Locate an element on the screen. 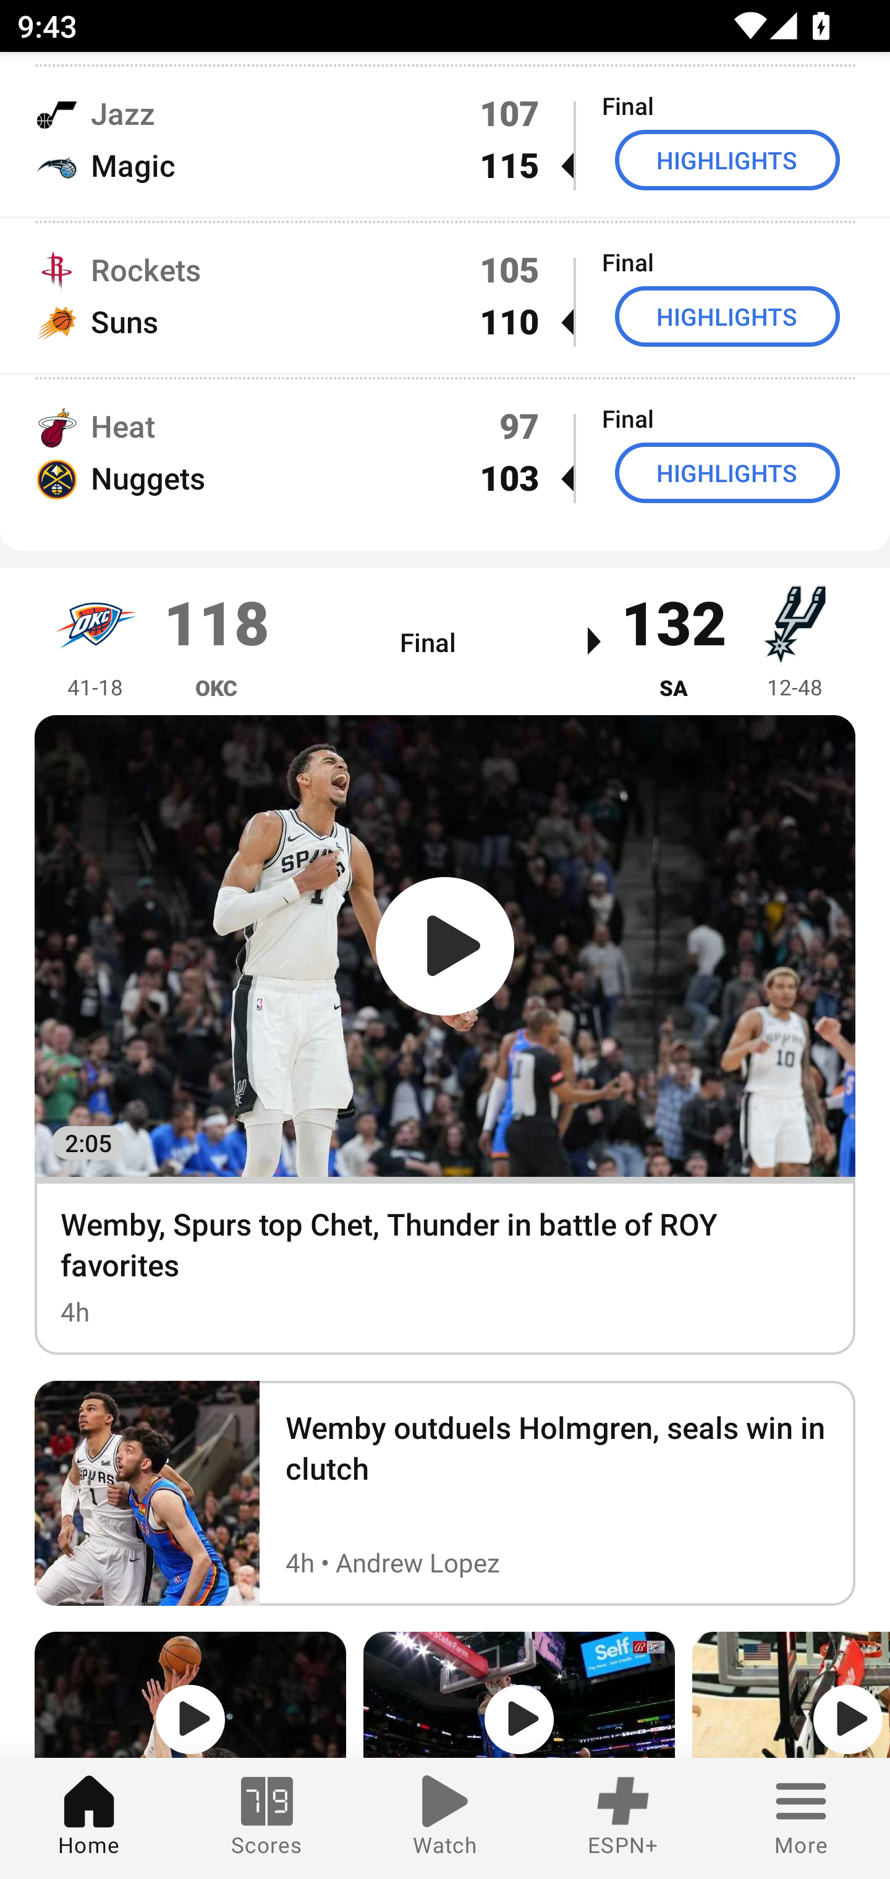  Jazz 107 Final Magic 115  HIGHLIGHTS is located at coordinates (445, 138).